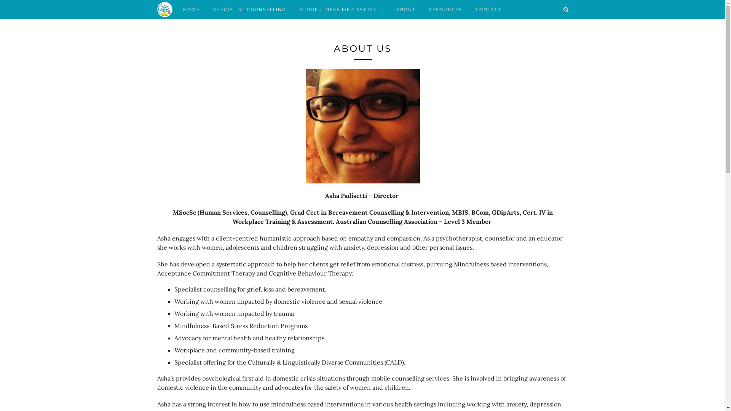 The image size is (731, 411). Describe the element at coordinates (341, 10) in the screenshot. I see `MINDFULNESS MEDITATION` at that location.